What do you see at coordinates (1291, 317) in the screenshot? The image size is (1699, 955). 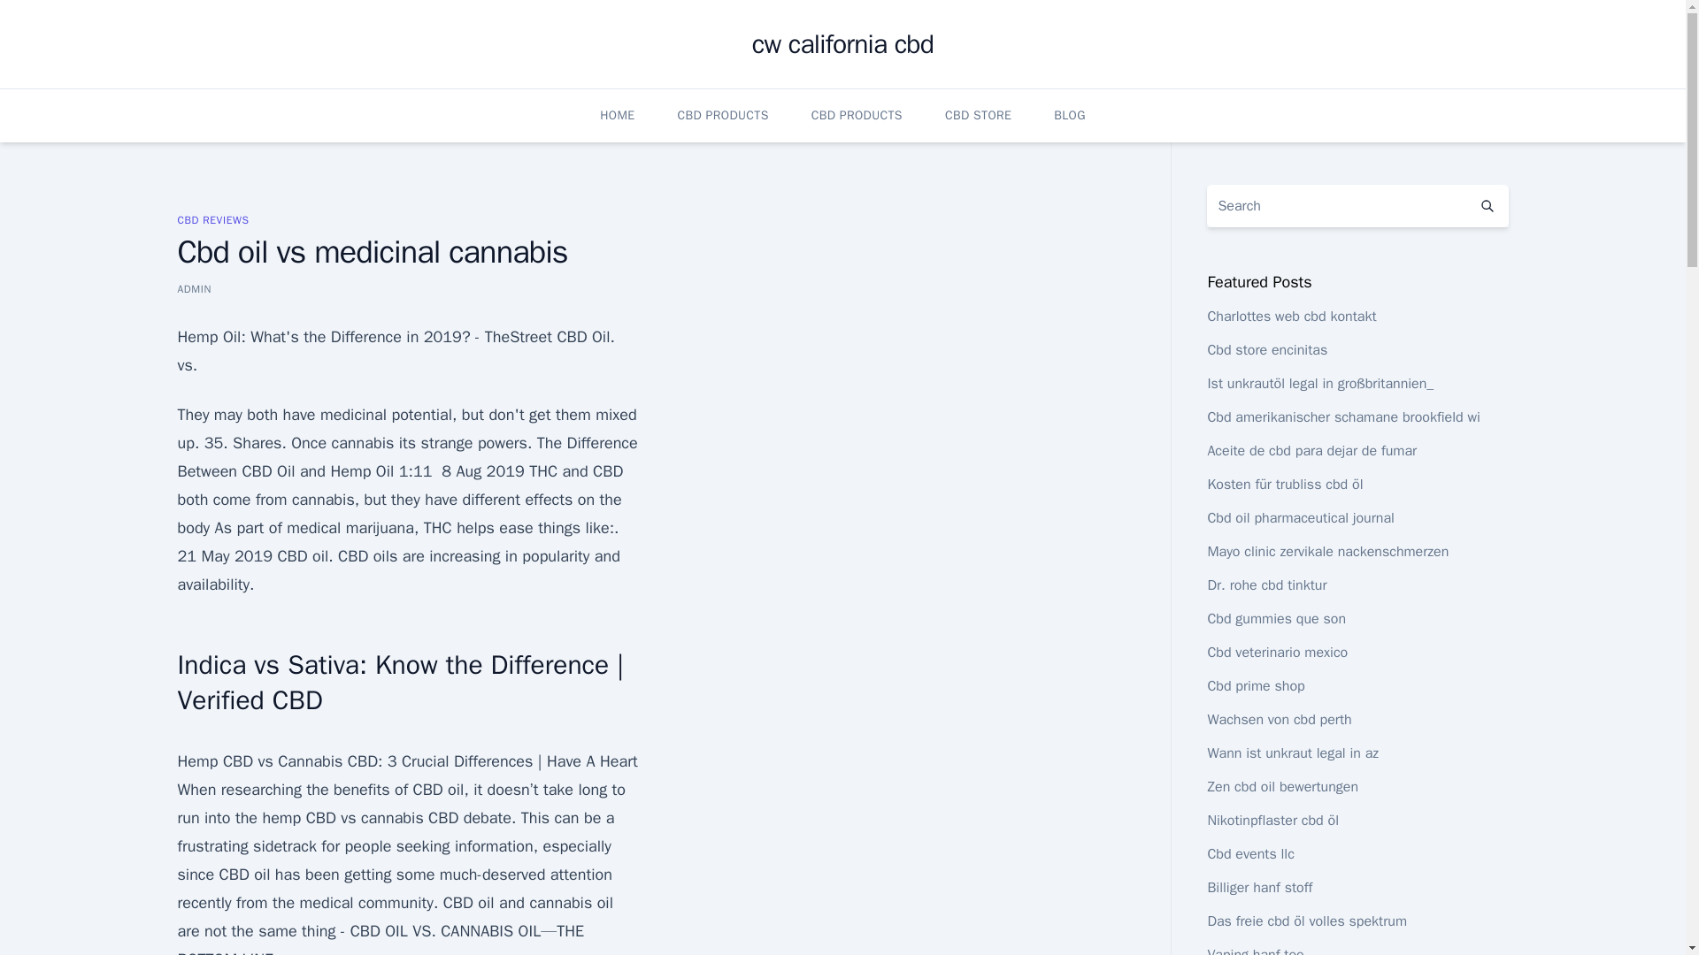 I see `Charlottes web cbd kontakt` at bounding box center [1291, 317].